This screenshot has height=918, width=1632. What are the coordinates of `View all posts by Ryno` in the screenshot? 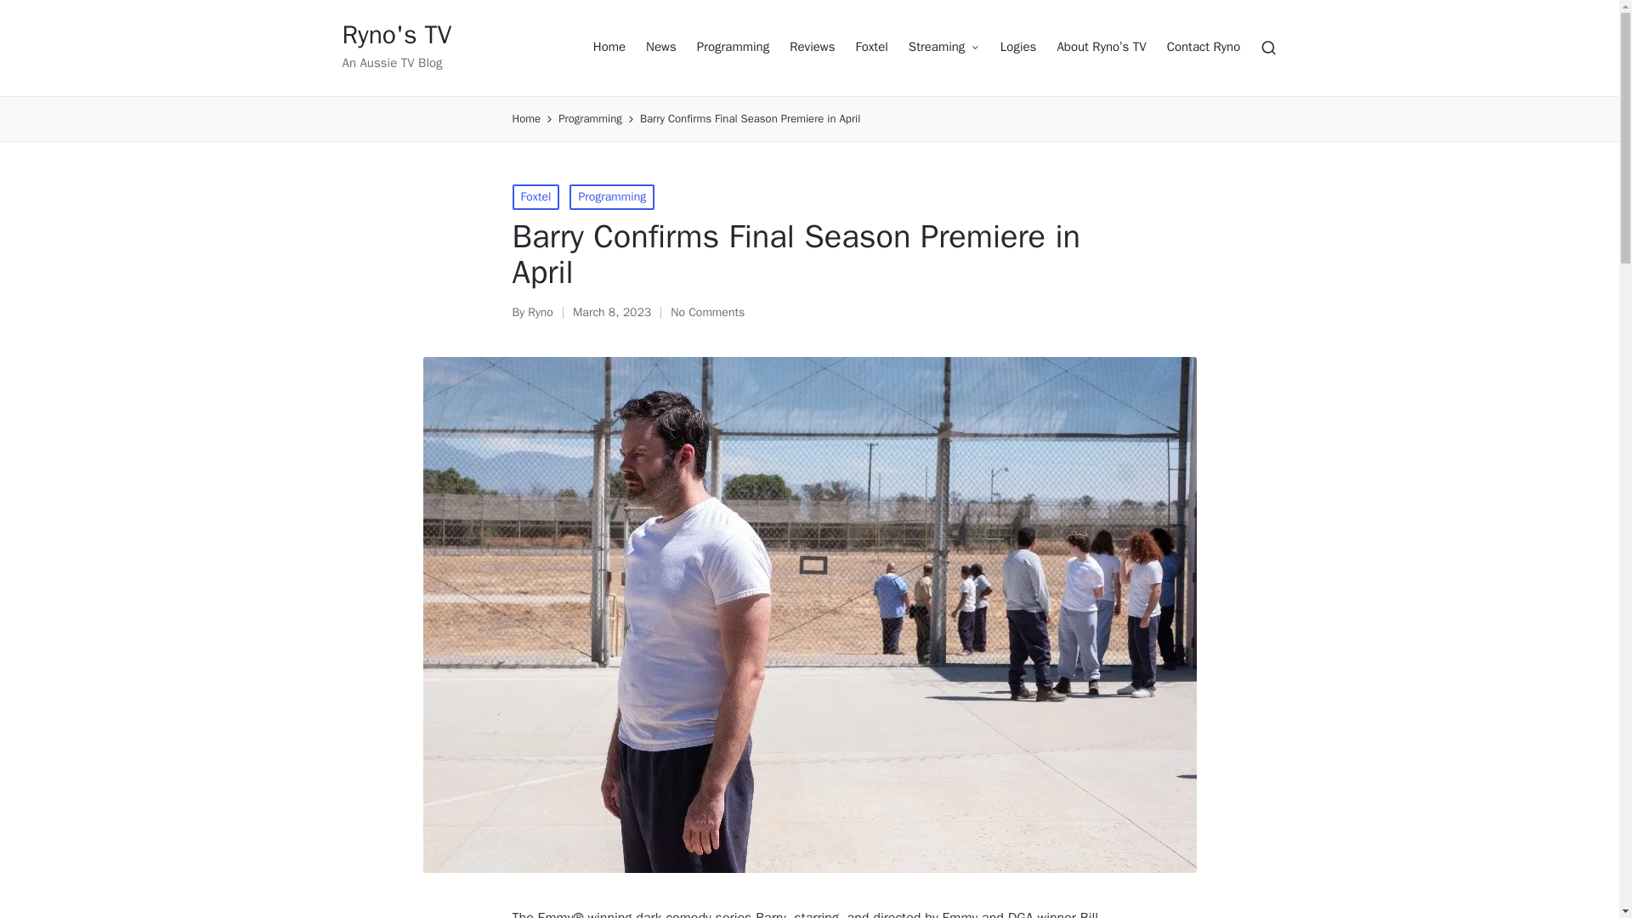 It's located at (540, 311).